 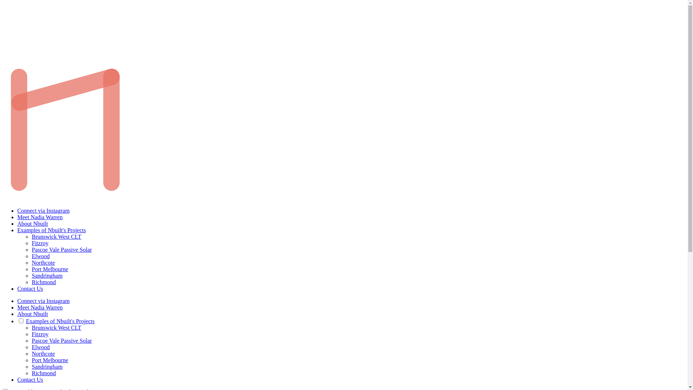 I want to click on About Nbuilt, so click(x=32, y=224).